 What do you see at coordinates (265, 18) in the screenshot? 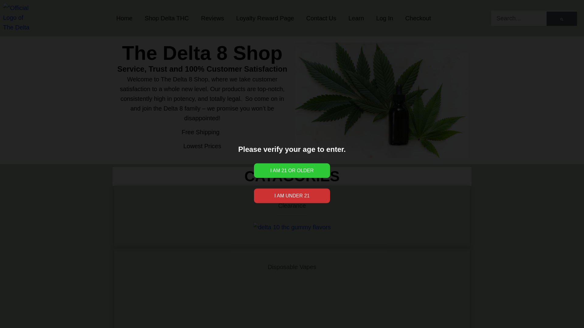
I see `Loyalty Reward Page` at bounding box center [265, 18].